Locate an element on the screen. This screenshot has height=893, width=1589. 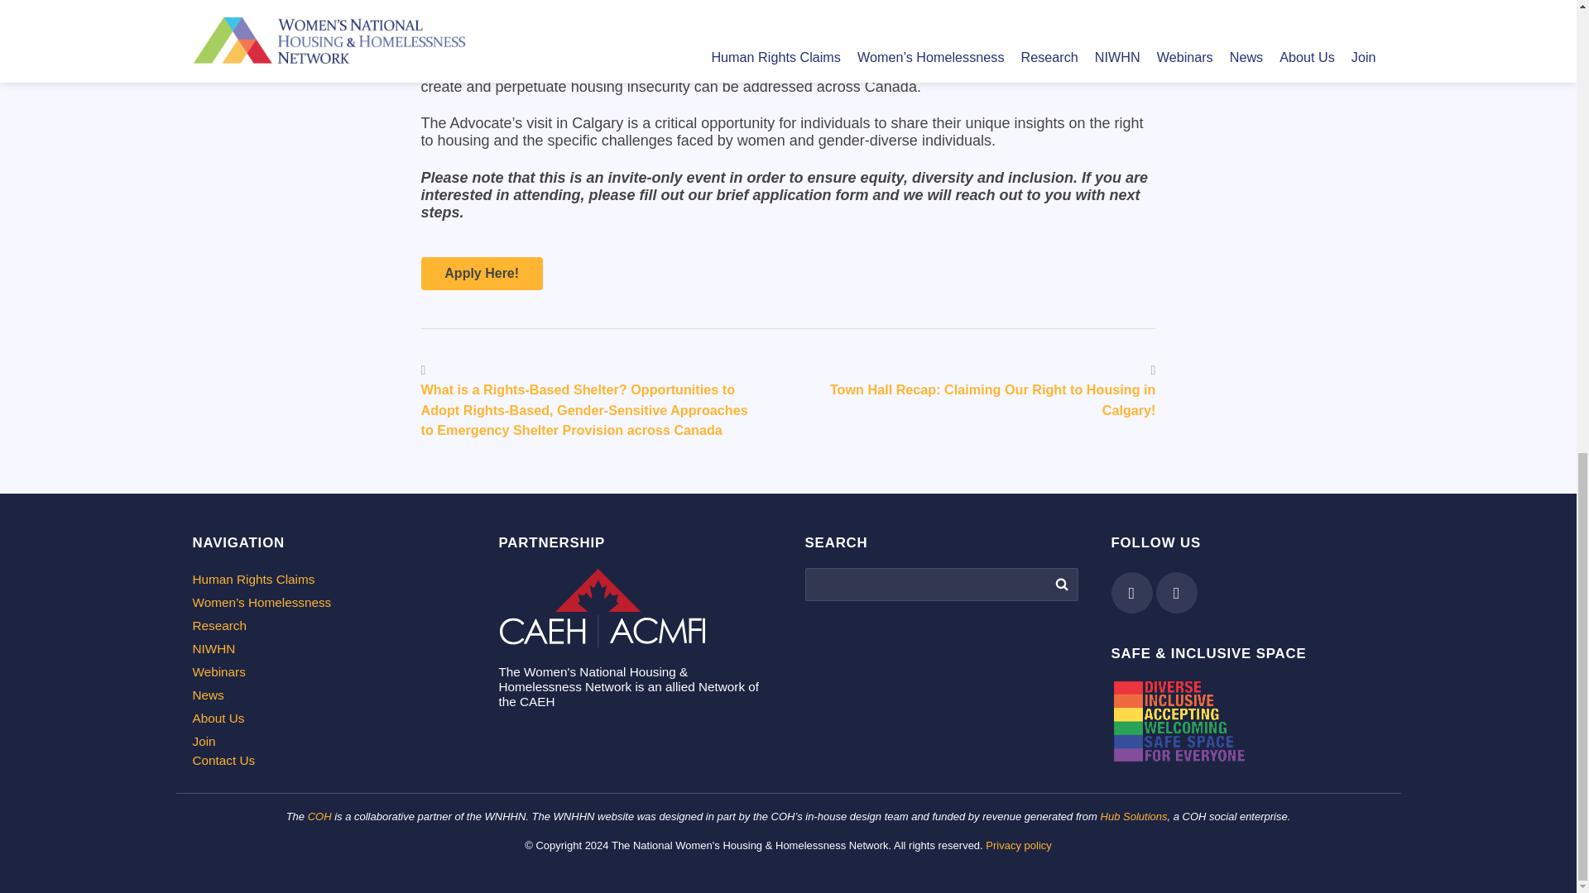
Research is located at coordinates (329, 625).